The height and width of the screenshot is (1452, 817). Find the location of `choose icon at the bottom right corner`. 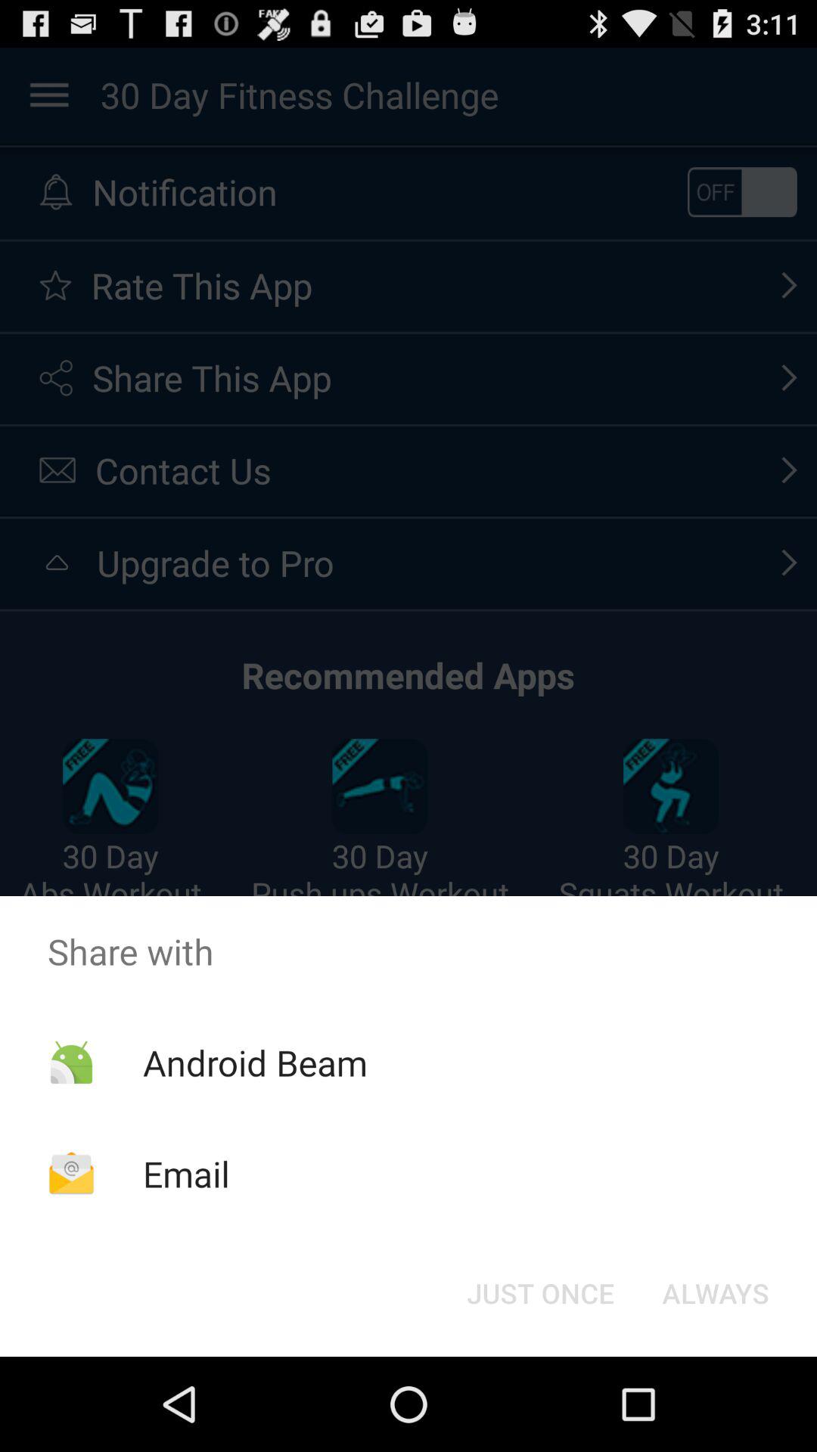

choose icon at the bottom right corner is located at coordinates (716, 1293).